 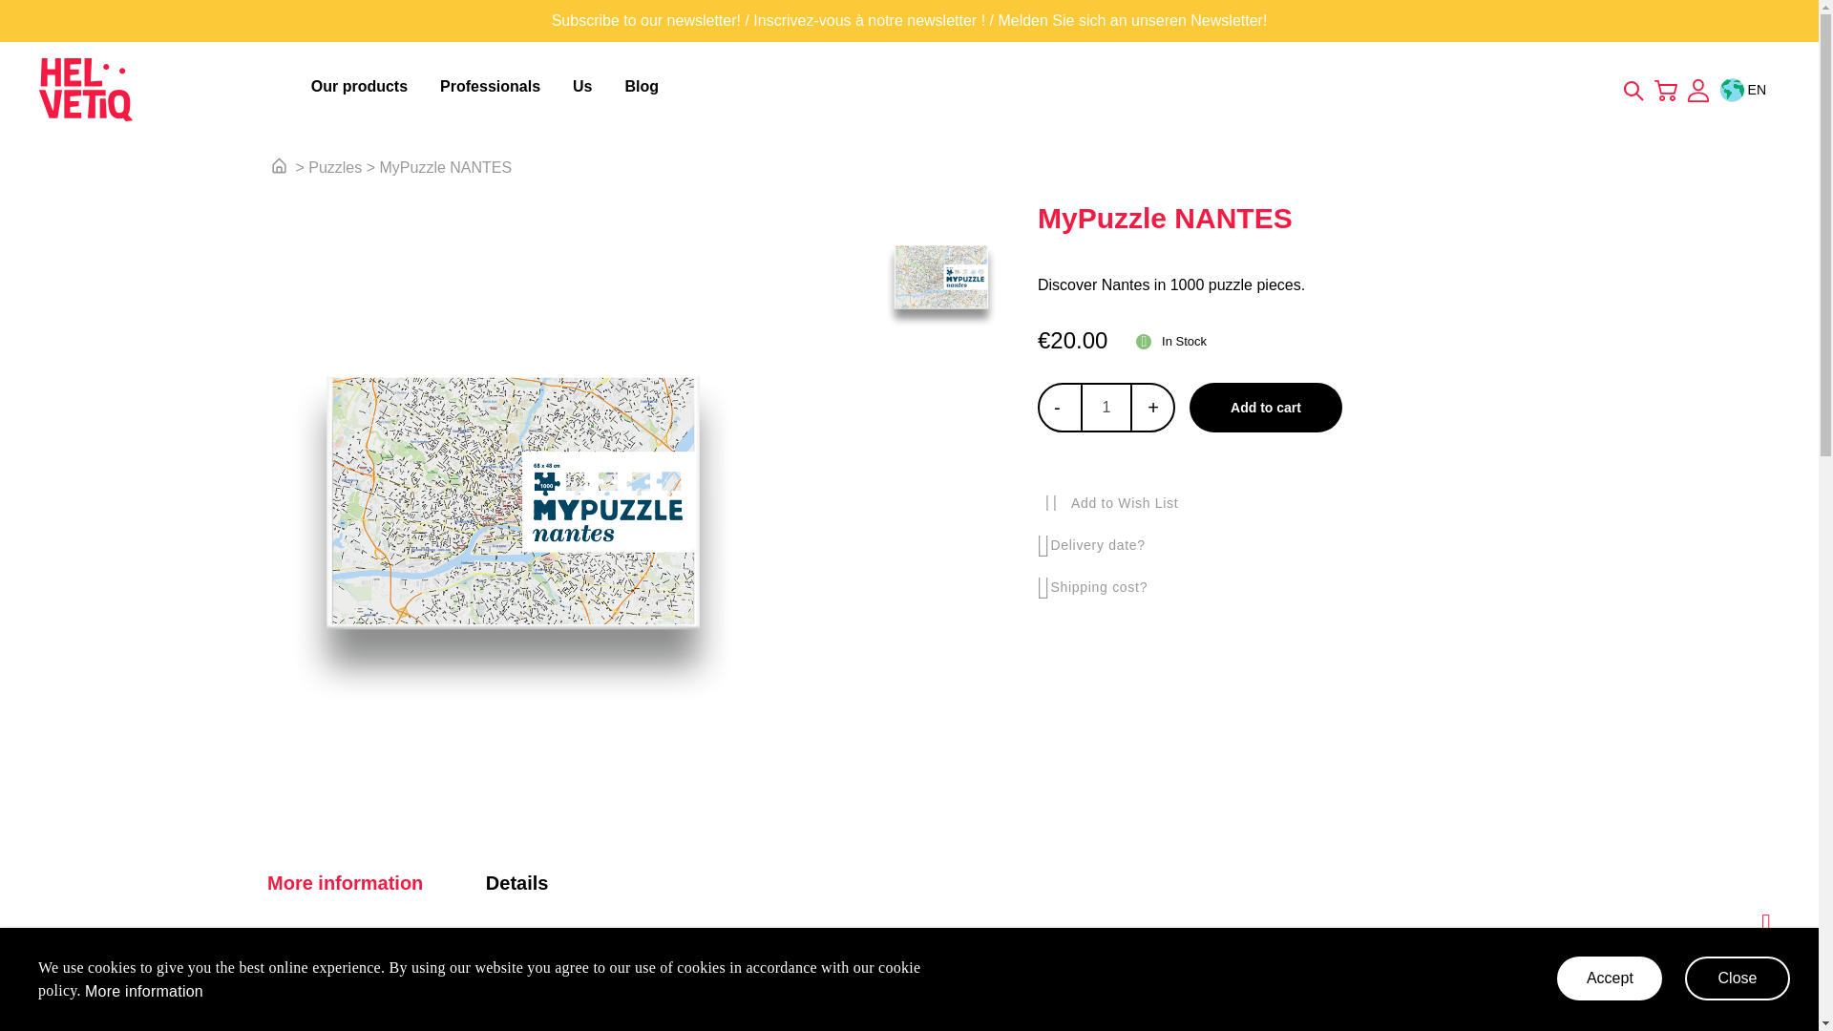 I want to click on -, so click(x=1056, y=408).